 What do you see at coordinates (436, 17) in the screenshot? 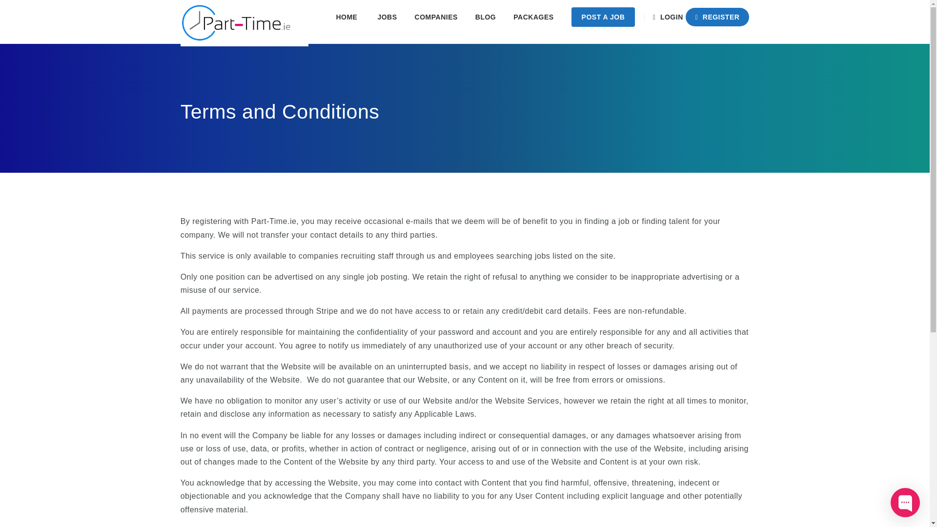
I see `COMPANIES` at bounding box center [436, 17].